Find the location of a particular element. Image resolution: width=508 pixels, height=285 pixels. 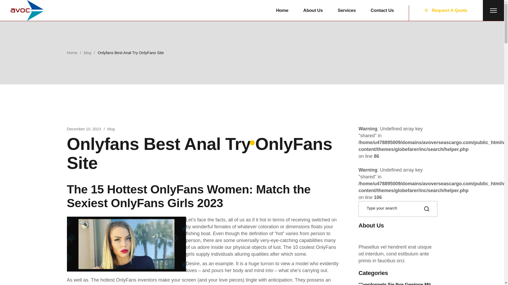

About Us is located at coordinates (313, 10).